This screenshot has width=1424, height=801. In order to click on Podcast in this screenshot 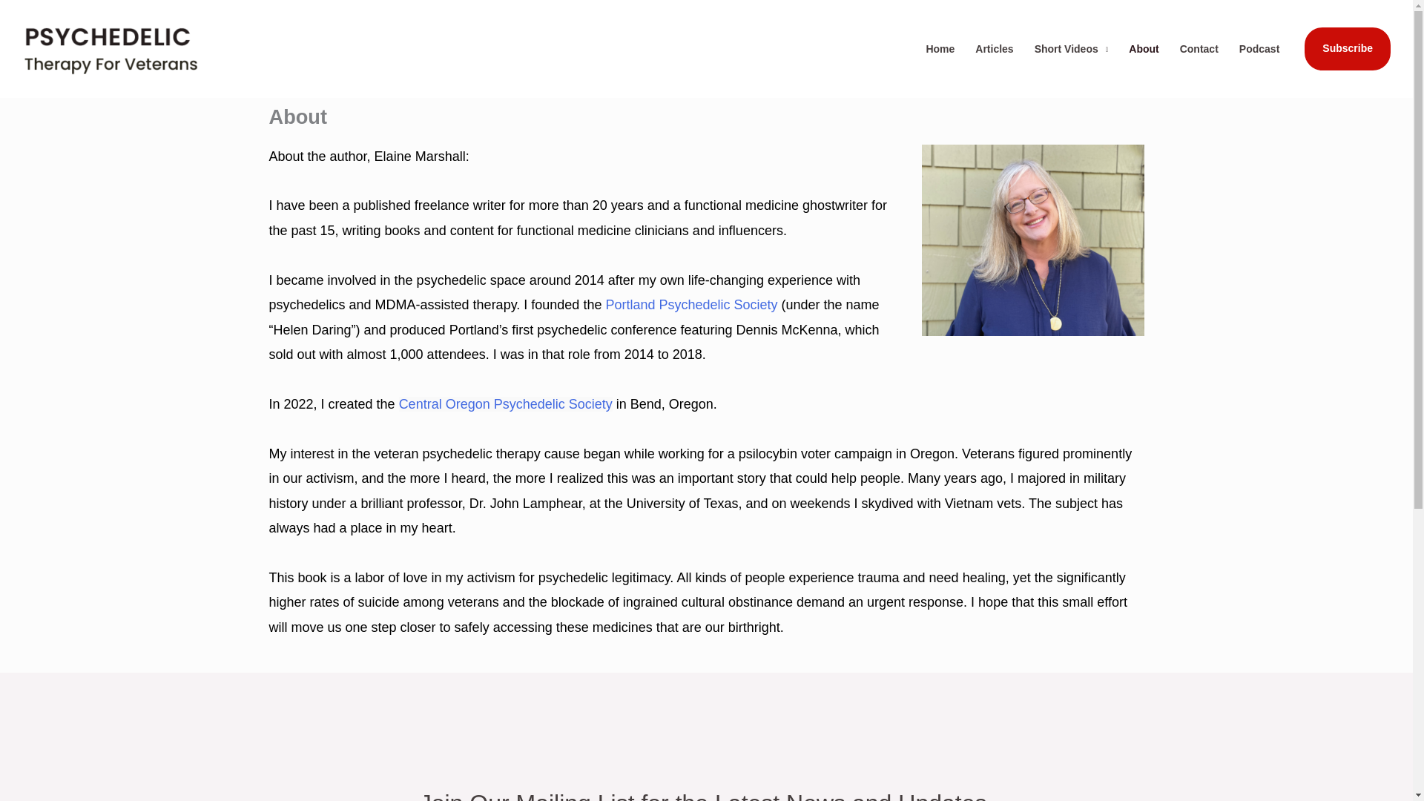, I will do `click(1259, 49)`.